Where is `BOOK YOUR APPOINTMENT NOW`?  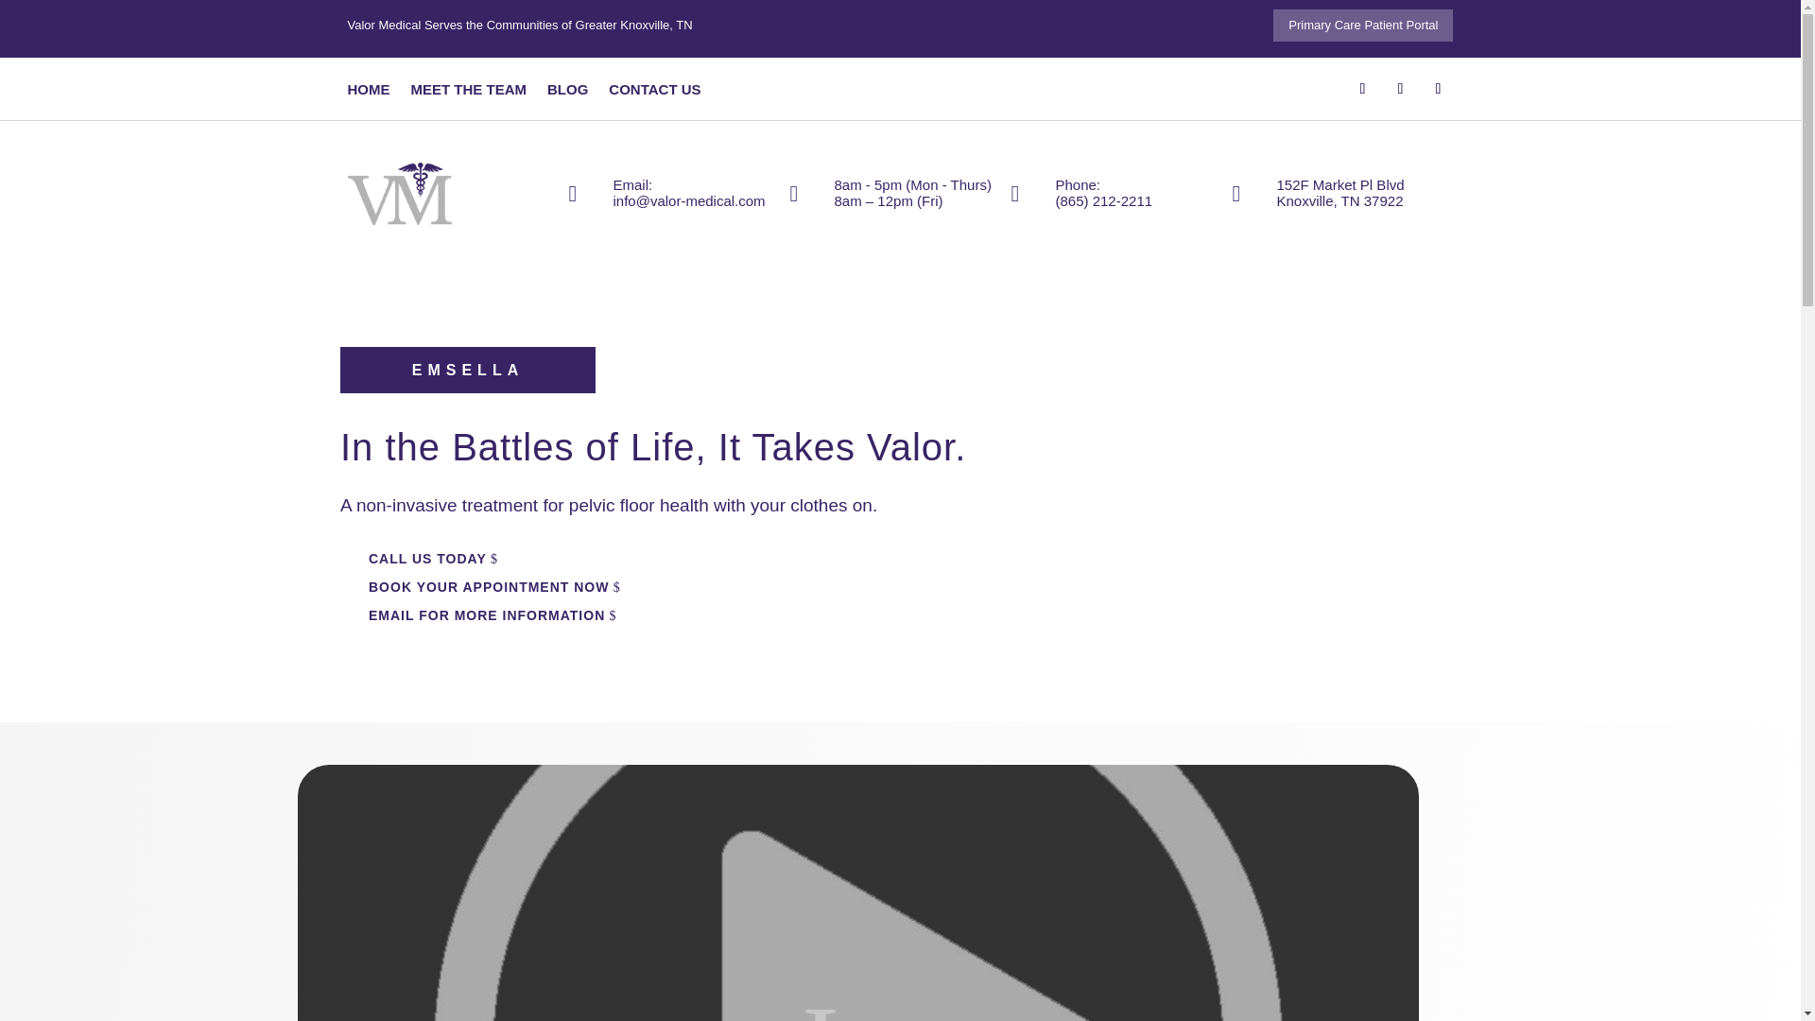
BOOK YOUR APPOINTMENT NOW is located at coordinates (488, 588).